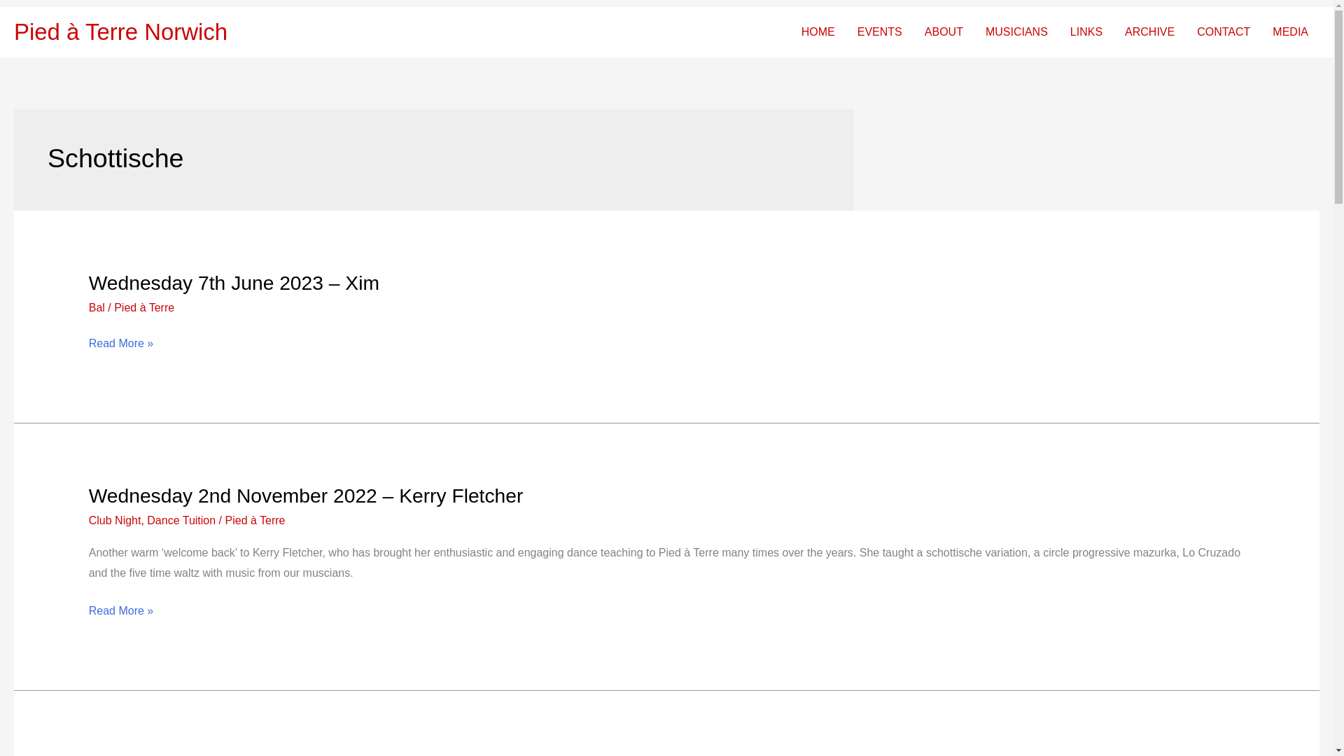 The height and width of the screenshot is (756, 1344). Describe the element at coordinates (1291, 32) in the screenshot. I see `MEDIA` at that location.